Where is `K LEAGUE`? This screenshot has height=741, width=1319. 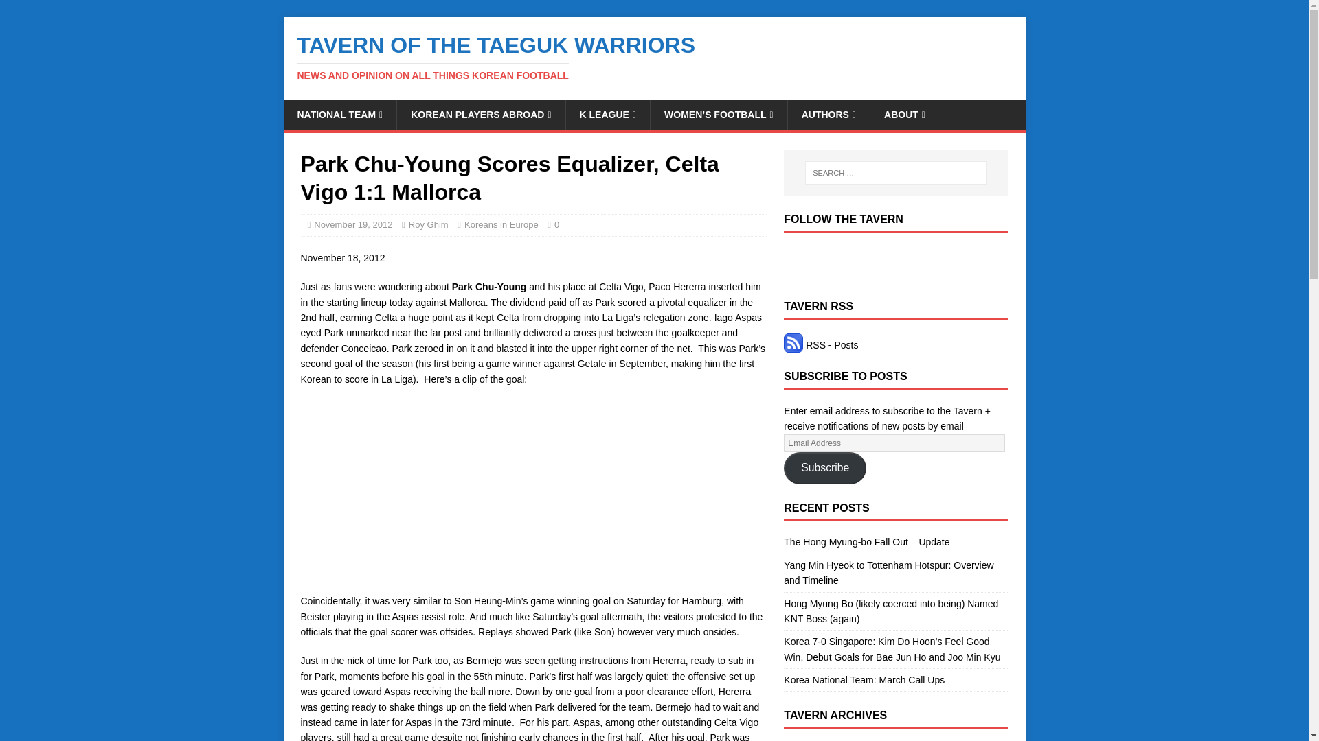 K LEAGUE is located at coordinates (607, 114).